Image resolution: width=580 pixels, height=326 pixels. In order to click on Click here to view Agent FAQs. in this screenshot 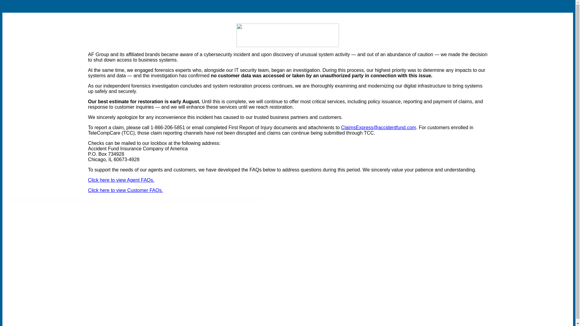, I will do `click(121, 180)`.